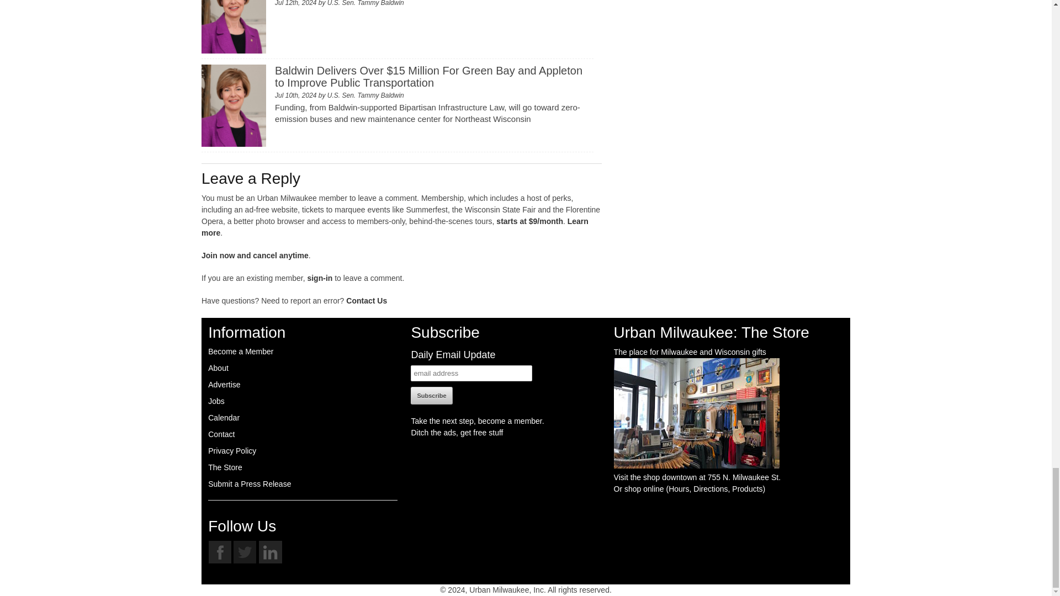  What do you see at coordinates (365, 3) in the screenshot?
I see `Posts by U.S. Sen. Tammy Baldwin` at bounding box center [365, 3].